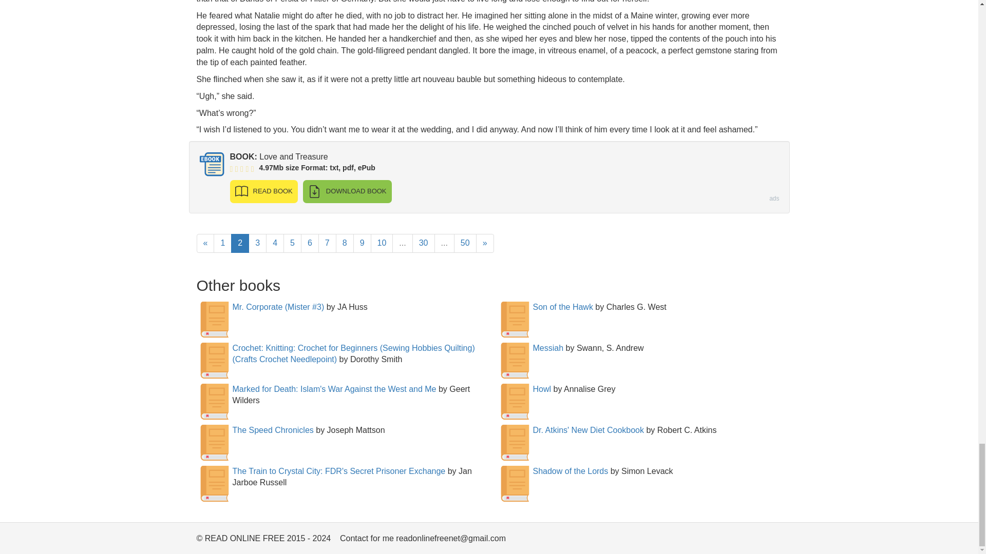 Image resolution: width=986 pixels, height=554 pixels. I want to click on Son of the Hawk, so click(563, 307).